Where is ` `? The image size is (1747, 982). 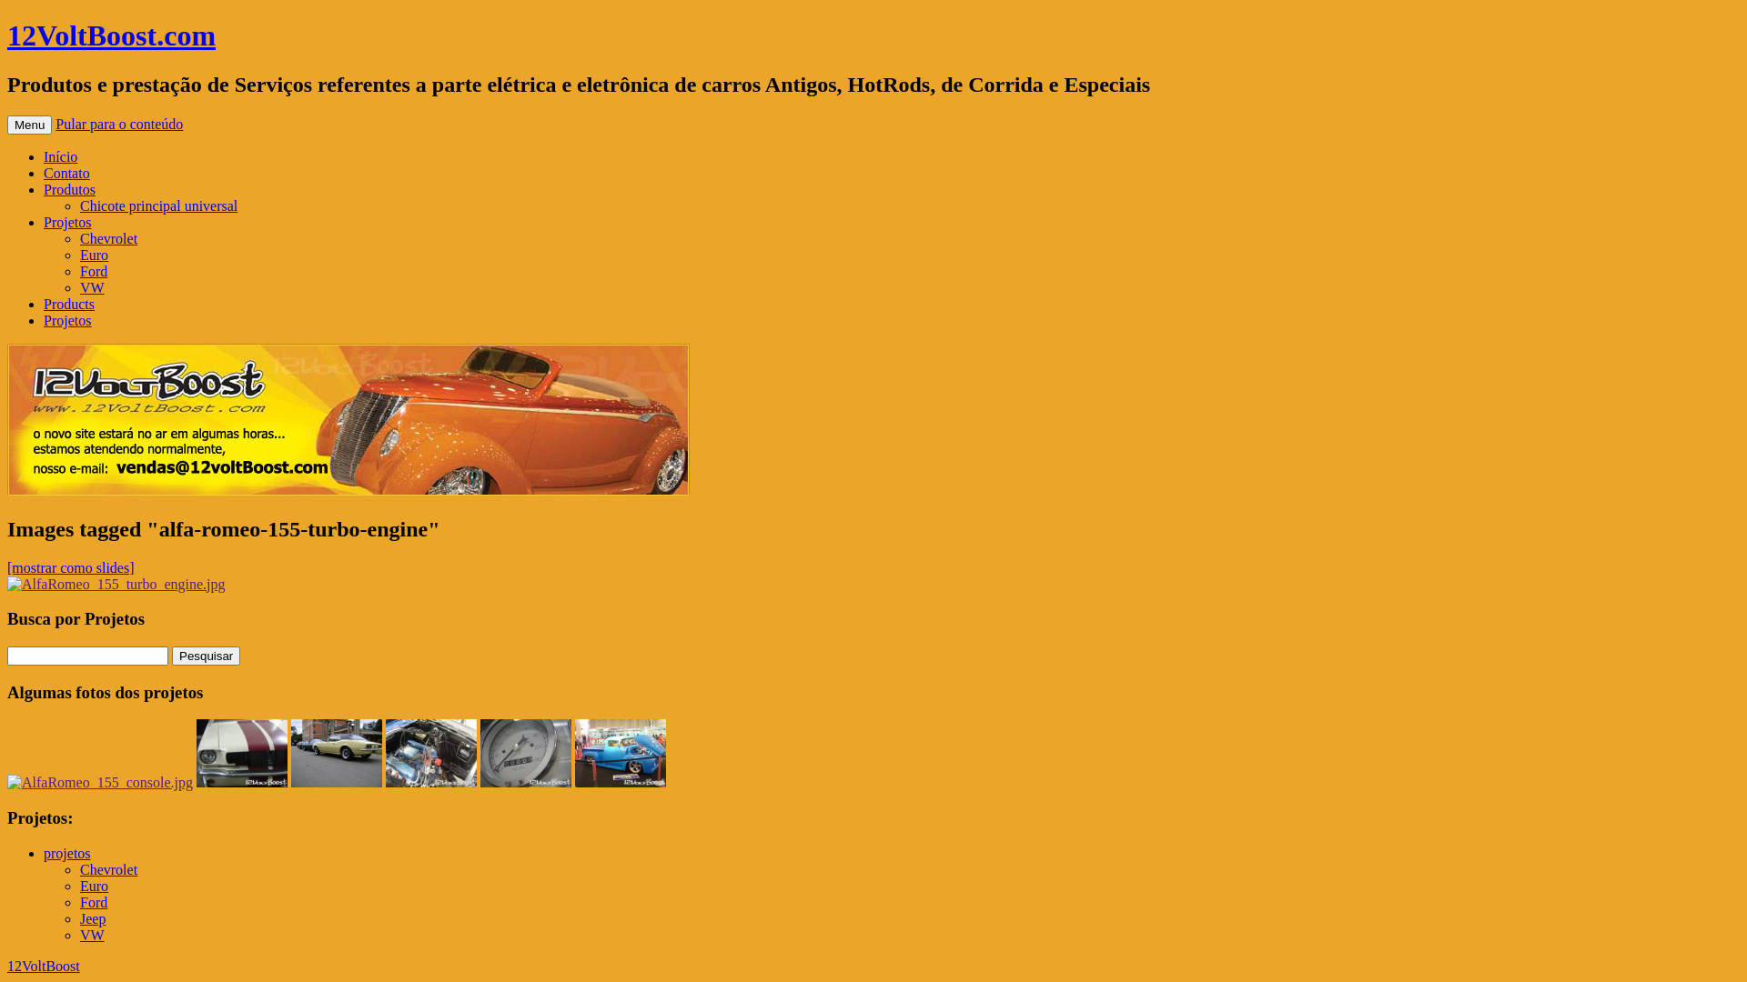   is located at coordinates (242, 782).